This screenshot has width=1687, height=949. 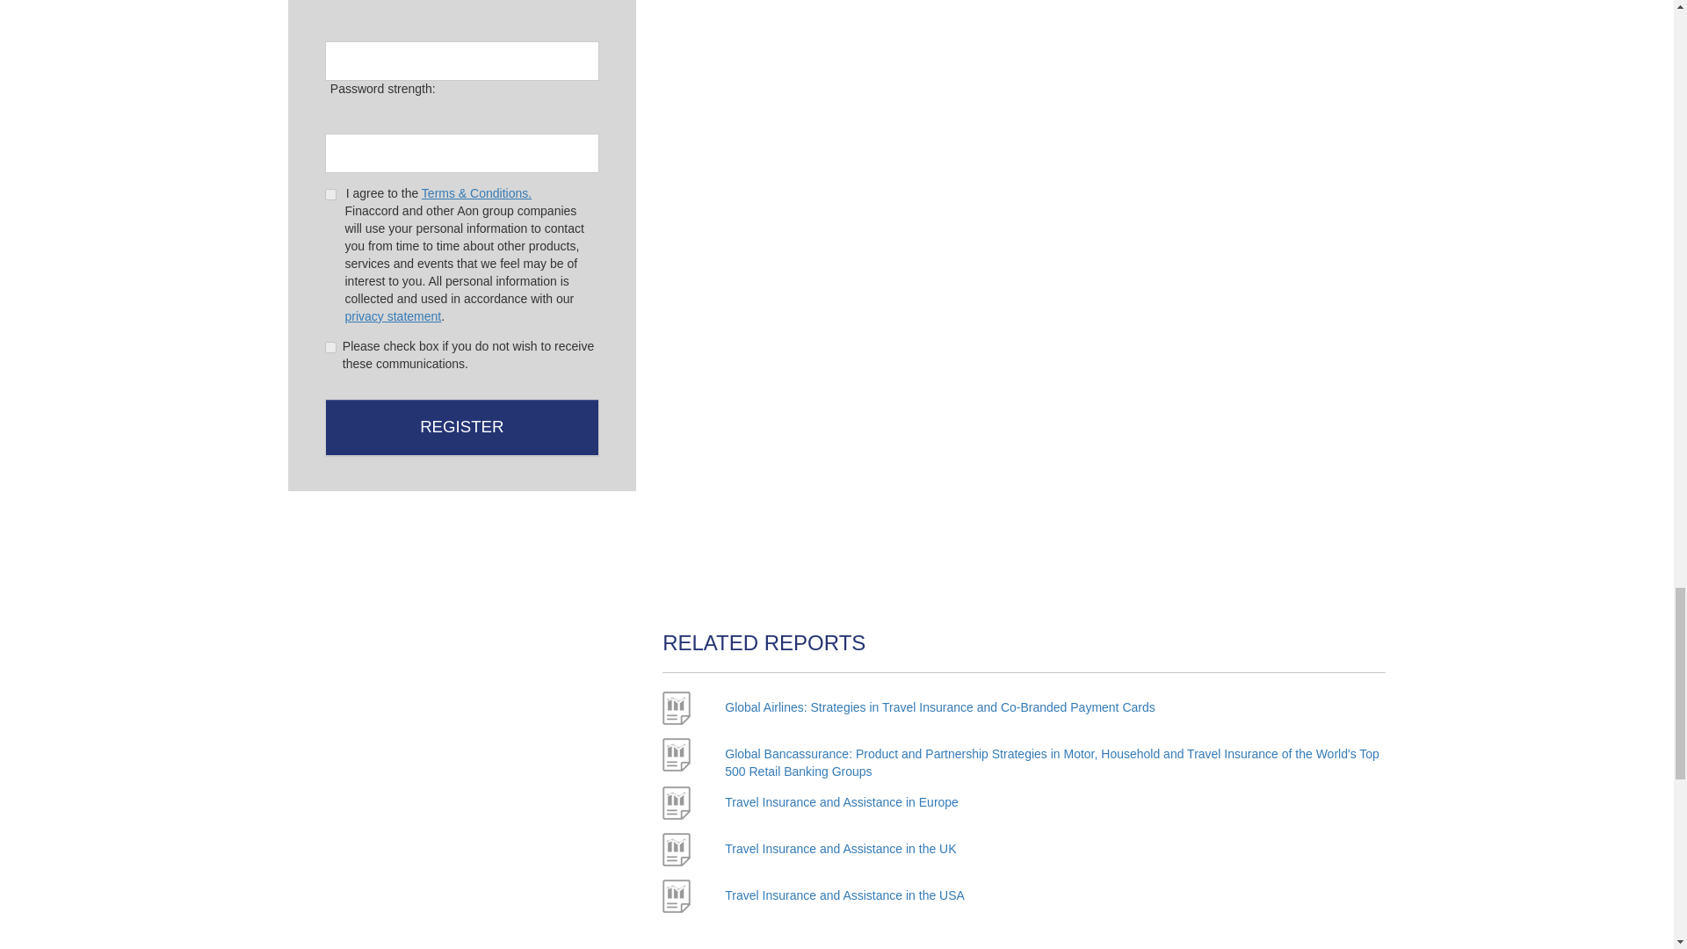 I want to click on on, so click(x=330, y=193).